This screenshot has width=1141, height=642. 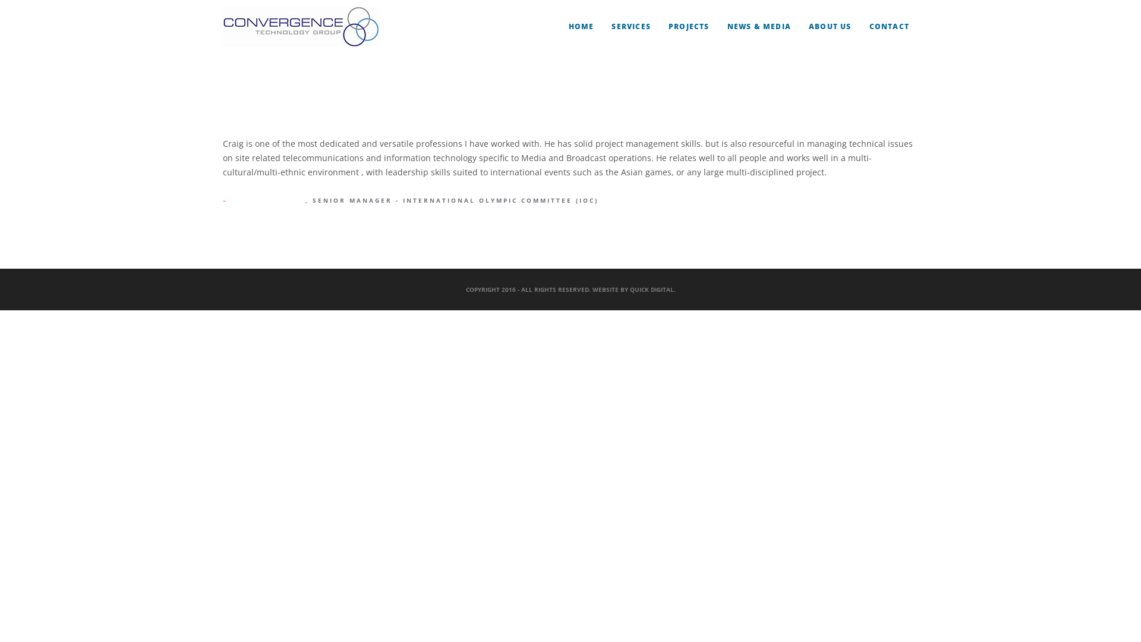 I want to click on Convergence Technology, so click(x=301, y=27).